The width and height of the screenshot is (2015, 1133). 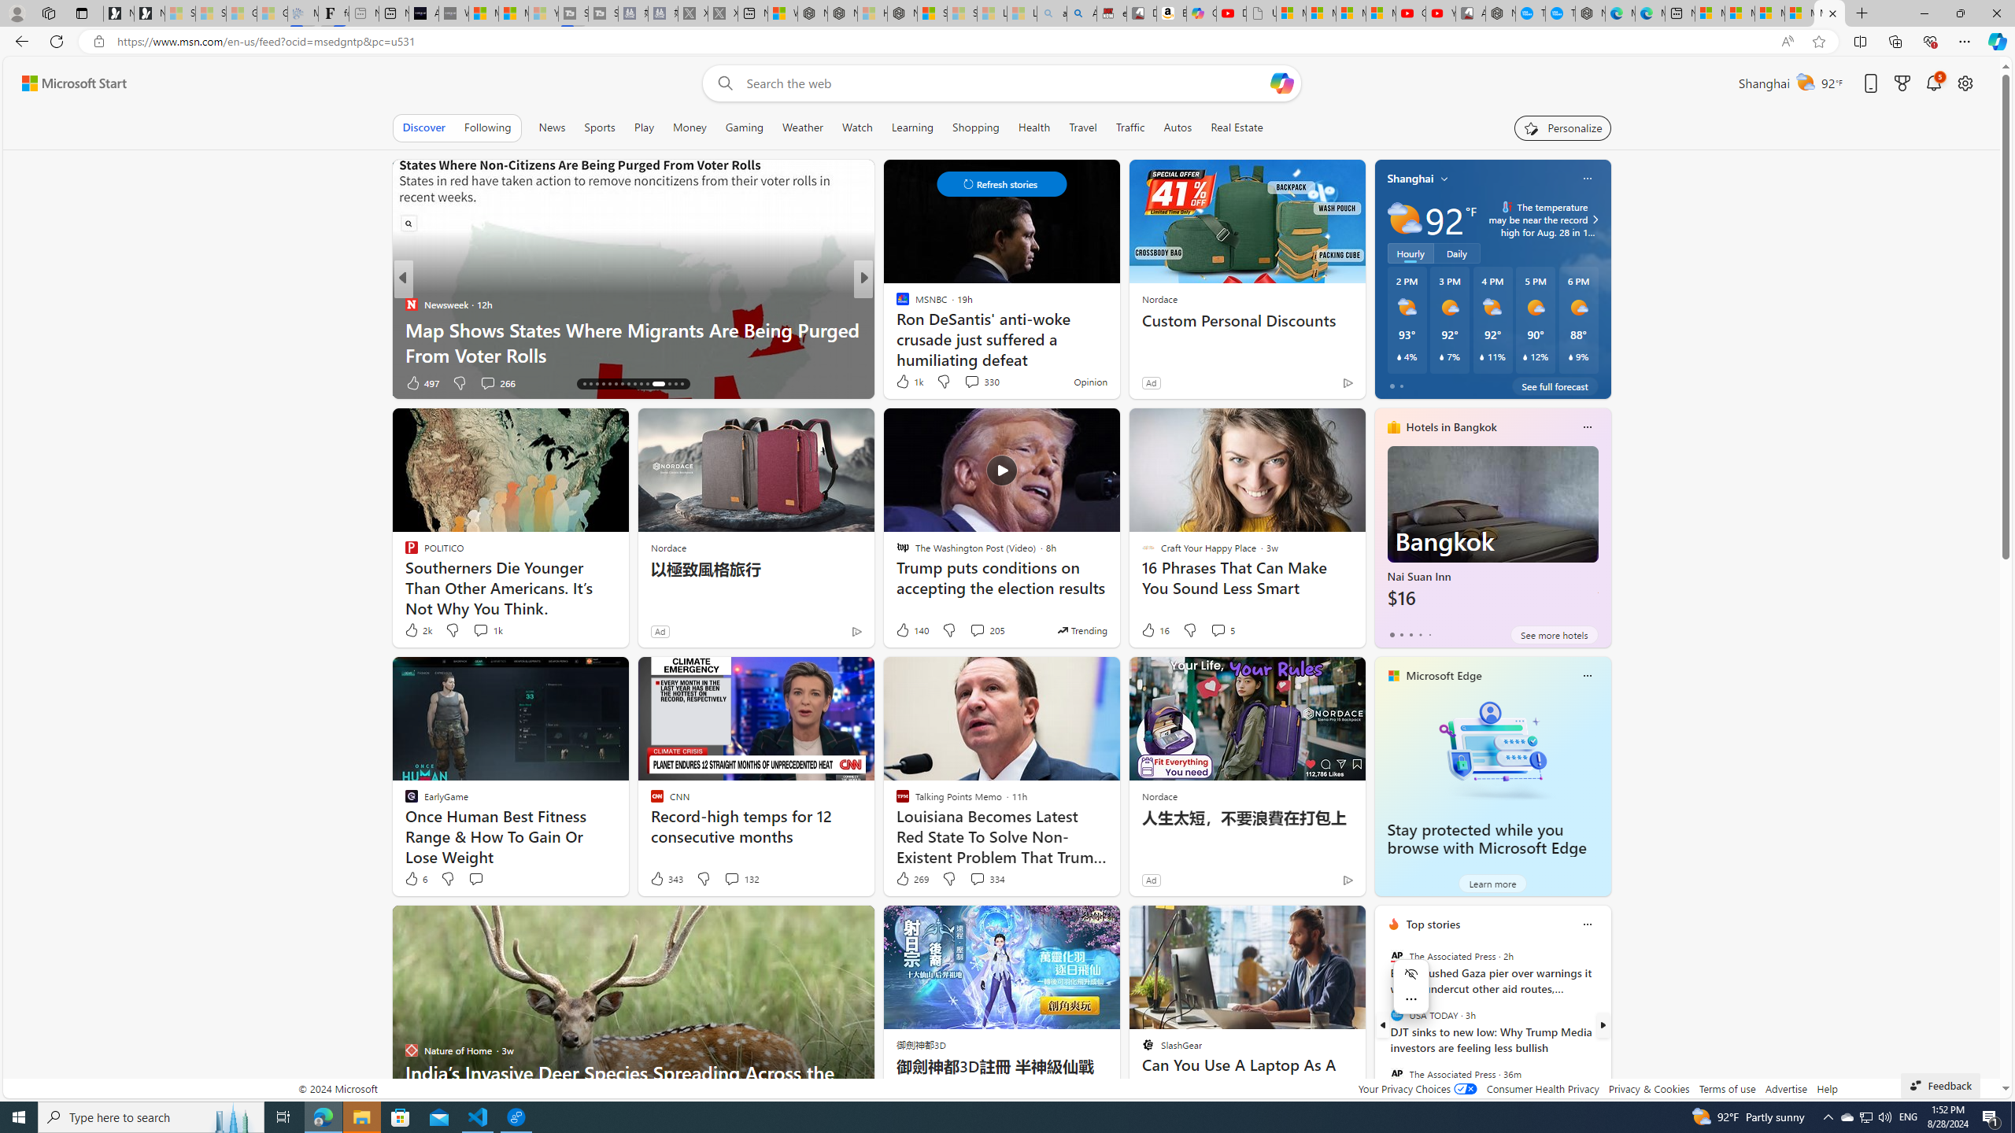 What do you see at coordinates (741, 878) in the screenshot?
I see `View comments 132 Comment` at bounding box center [741, 878].